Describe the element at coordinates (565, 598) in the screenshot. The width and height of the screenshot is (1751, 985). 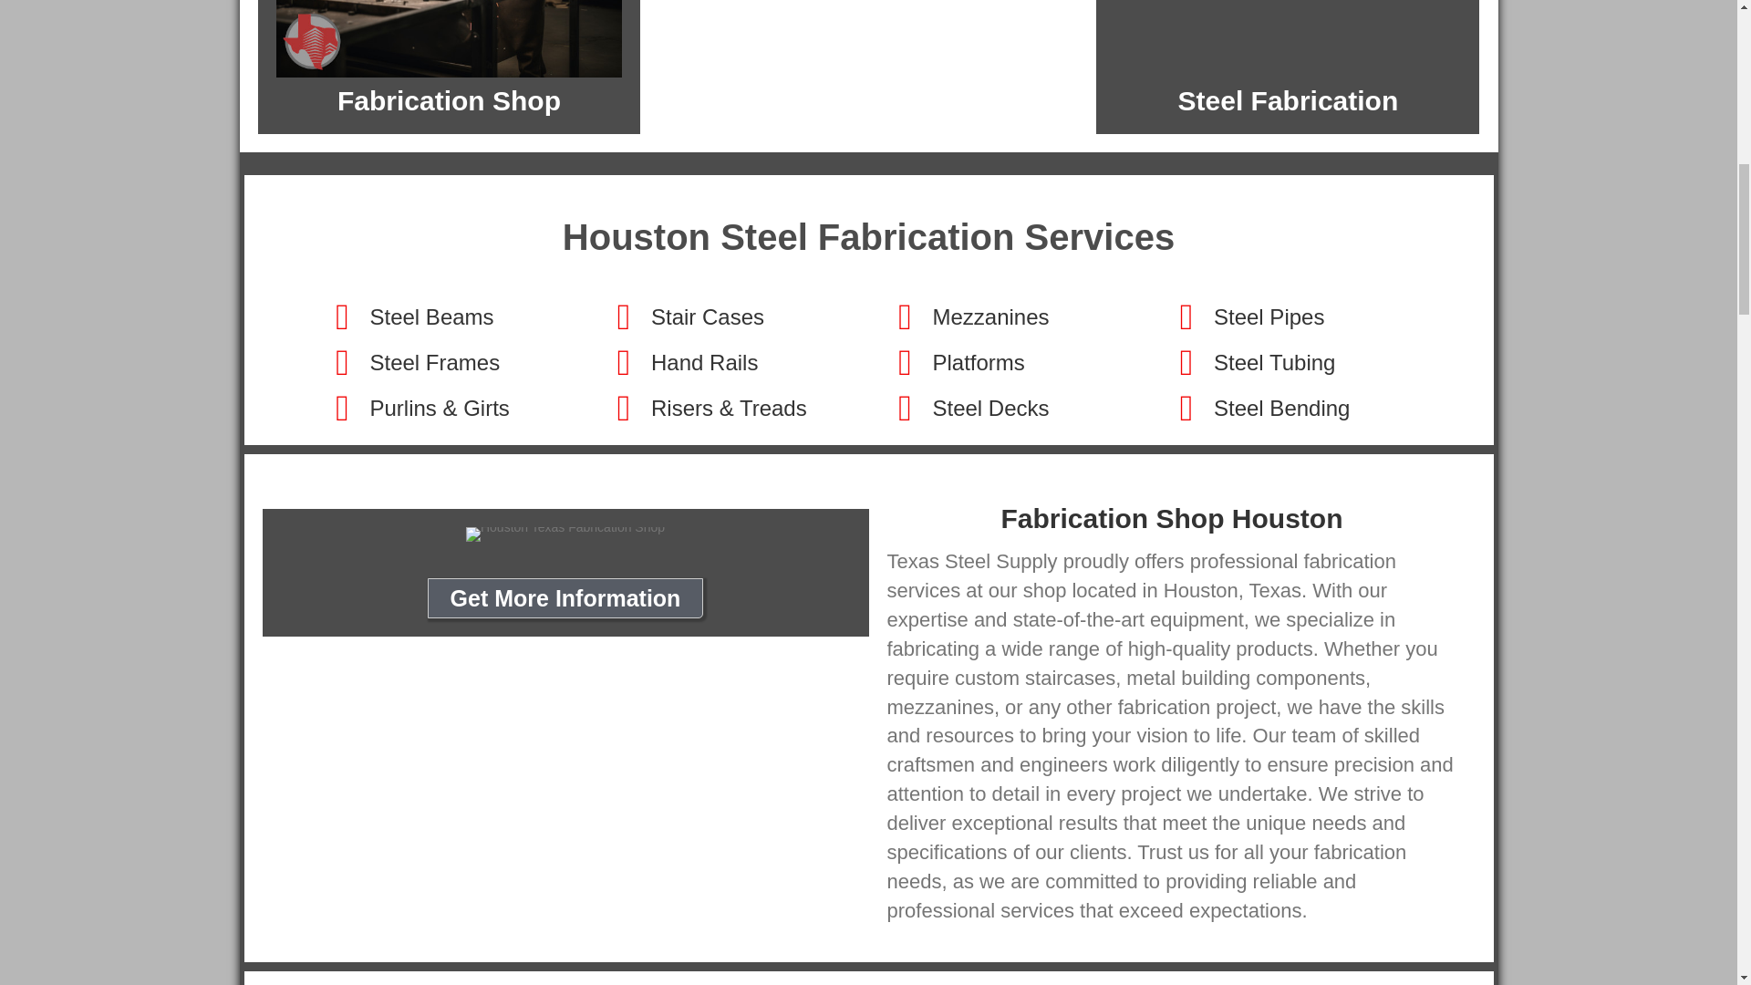
I see `Get More Information` at that location.